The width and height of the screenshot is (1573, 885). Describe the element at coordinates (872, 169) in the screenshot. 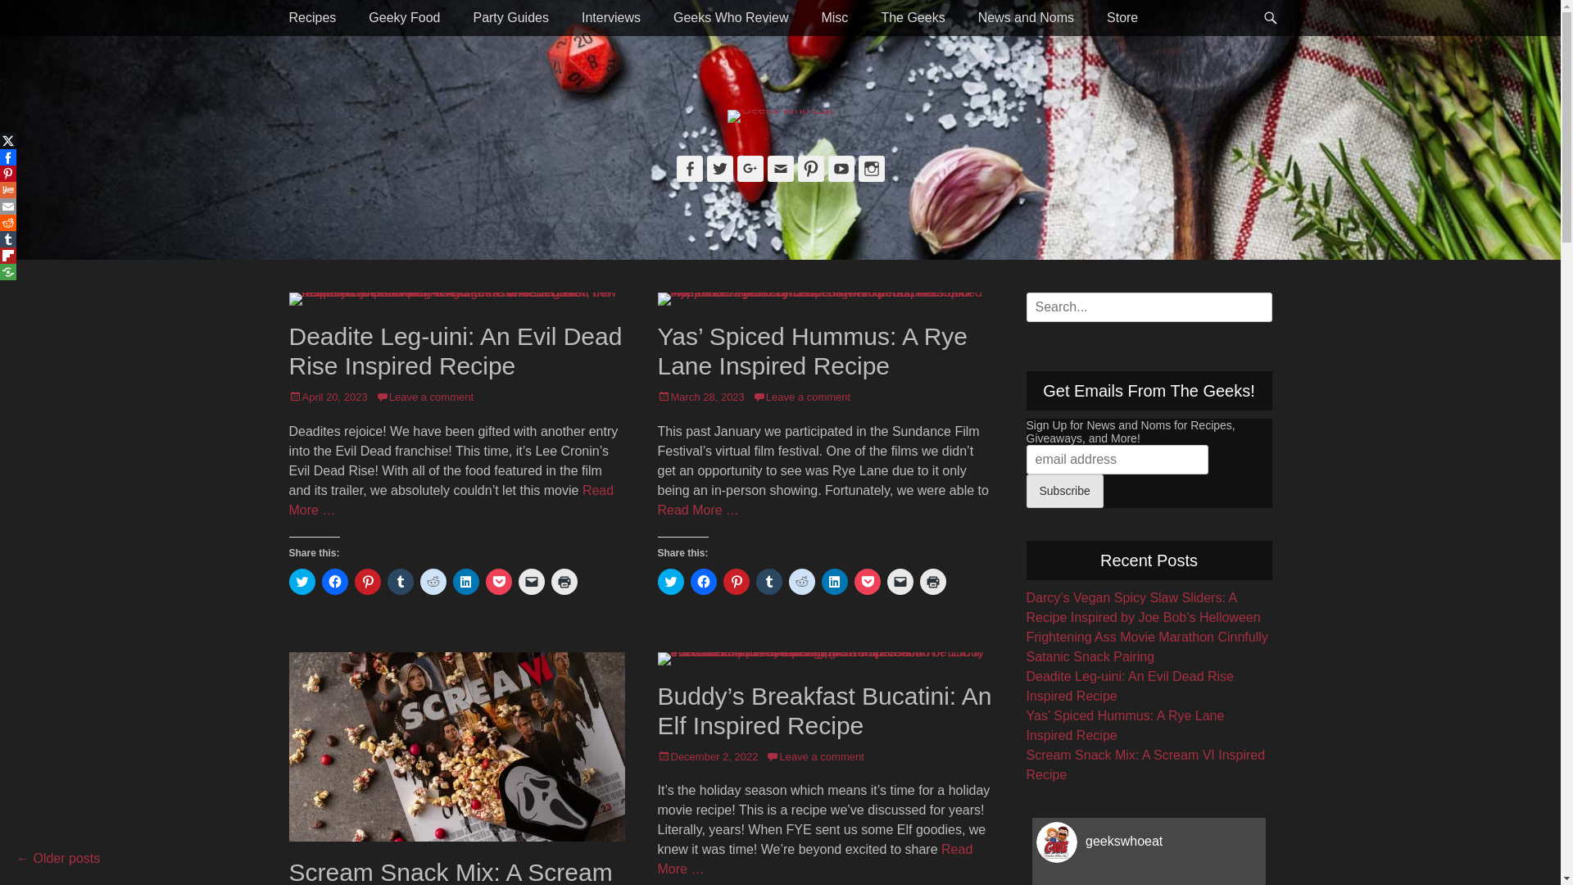

I see `Instagram` at that location.